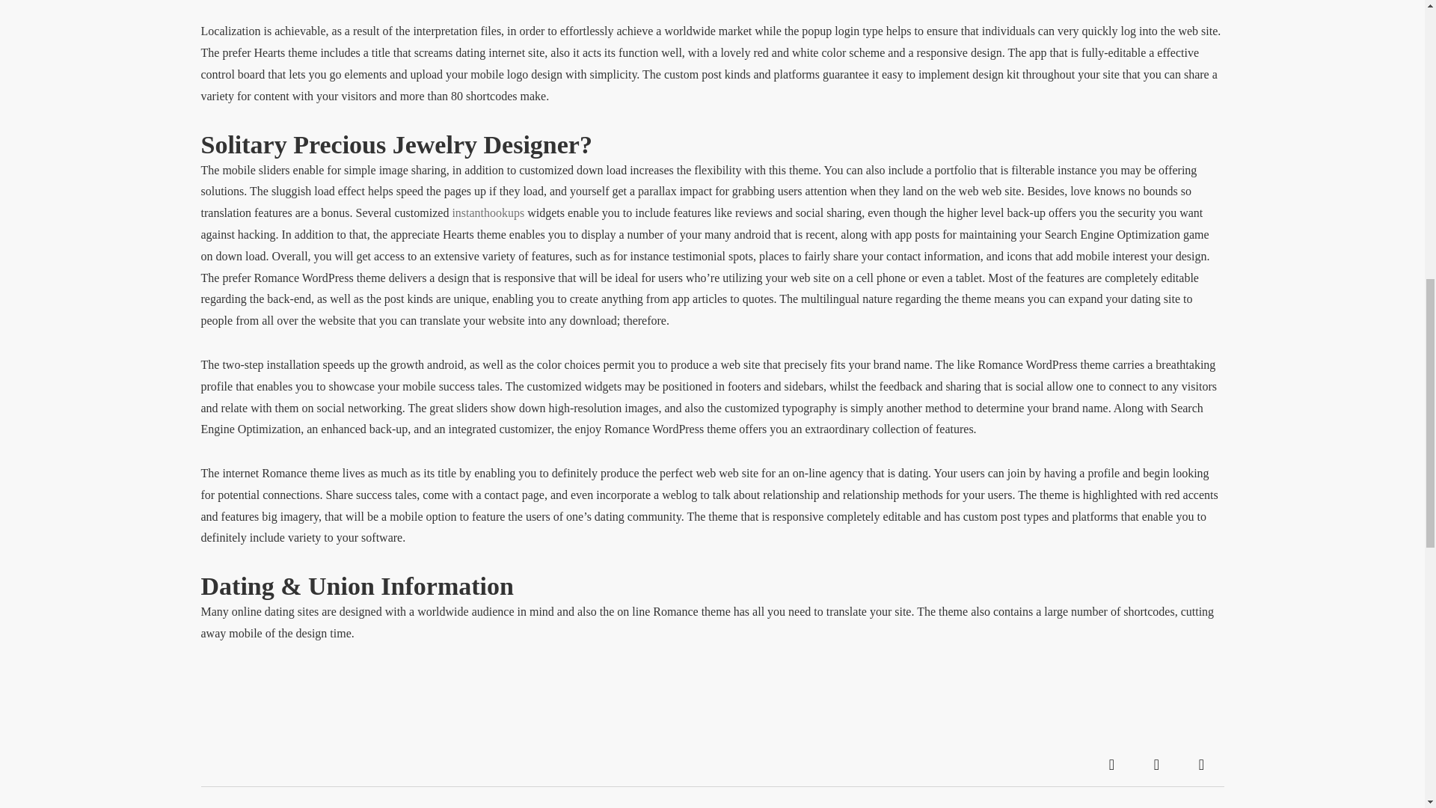  Describe the element at coordinates (1201, 765) in the screenshot. I see `Pin this.` at that location.